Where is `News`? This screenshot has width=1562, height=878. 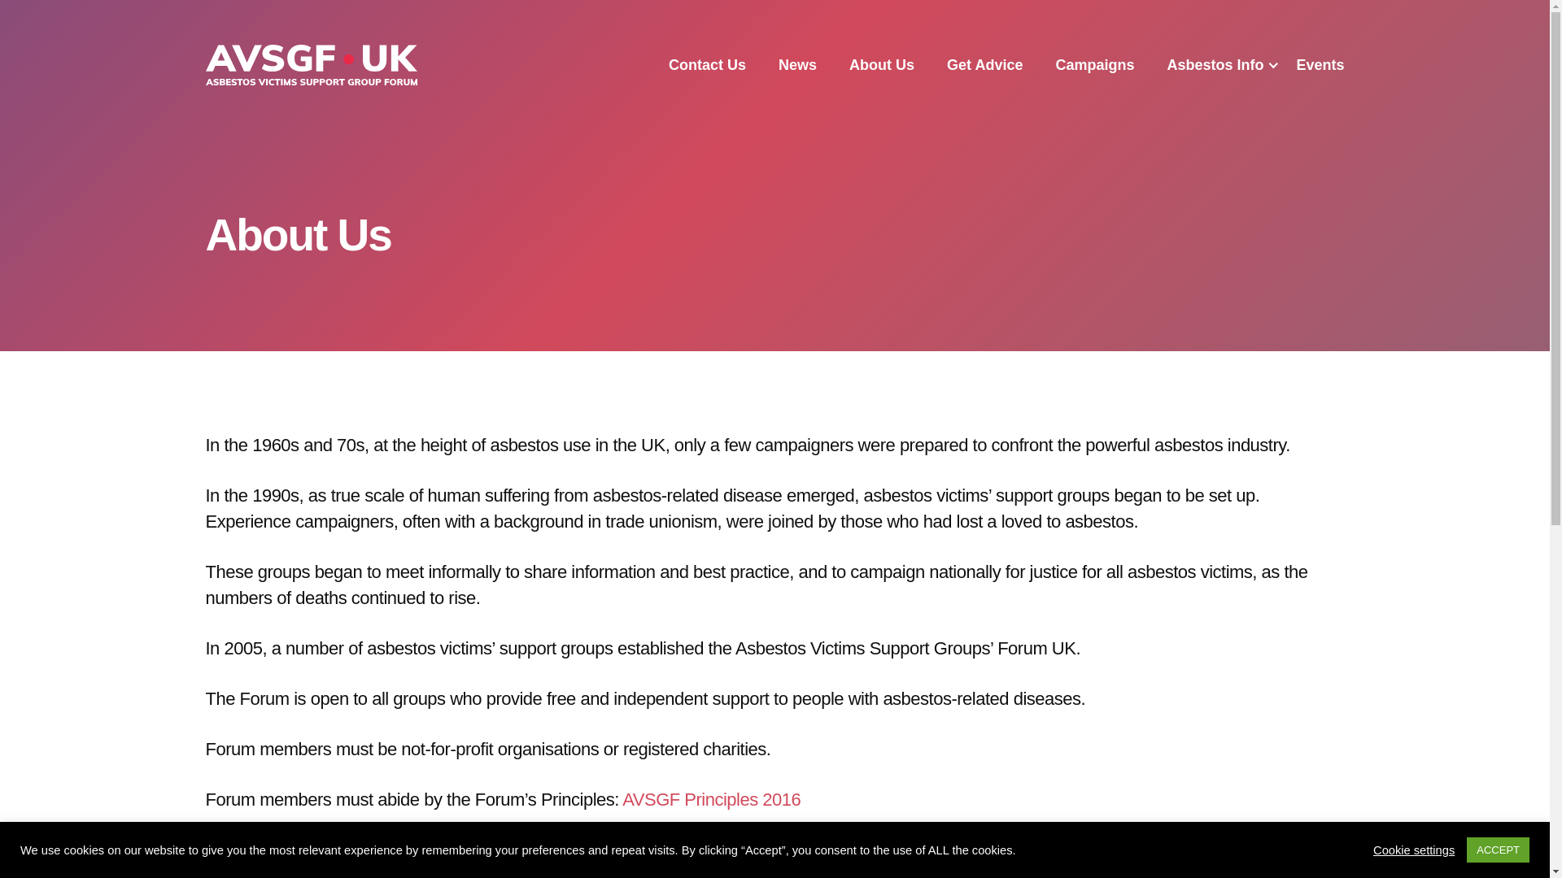 News is located at coordinates (797, 65).